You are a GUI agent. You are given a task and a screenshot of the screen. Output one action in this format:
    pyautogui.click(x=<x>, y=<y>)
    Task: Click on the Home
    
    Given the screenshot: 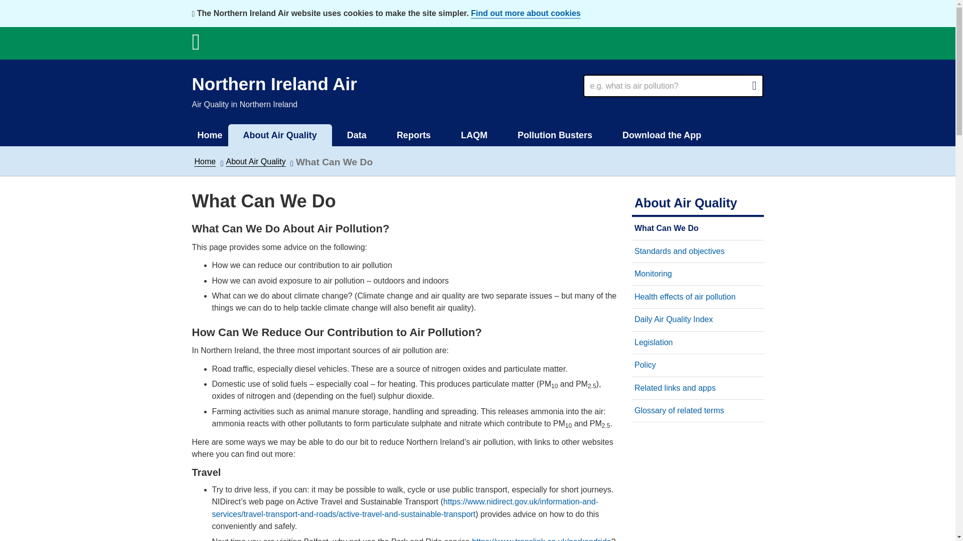 What is the action you would take?
    pyautogui.click(x=210, y=135)
    